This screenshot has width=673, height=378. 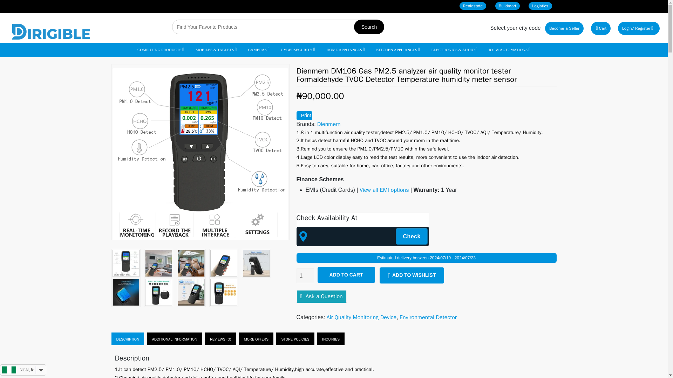 What do you see at coordinates (473, 6) in the screenshot?
I see `Realestate` at bounding box center [473, 6].